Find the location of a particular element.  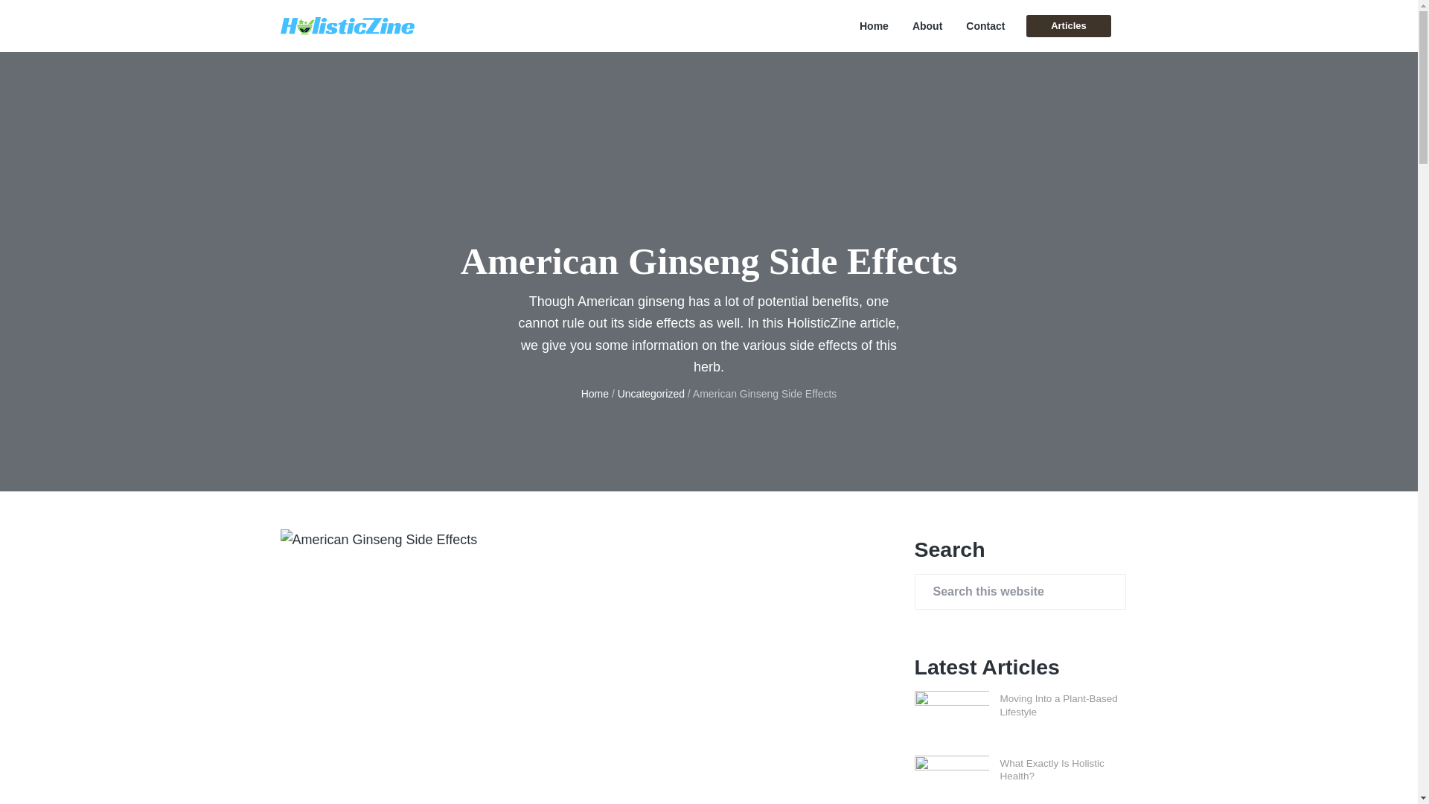

Home is located at coordinates (595, 393).